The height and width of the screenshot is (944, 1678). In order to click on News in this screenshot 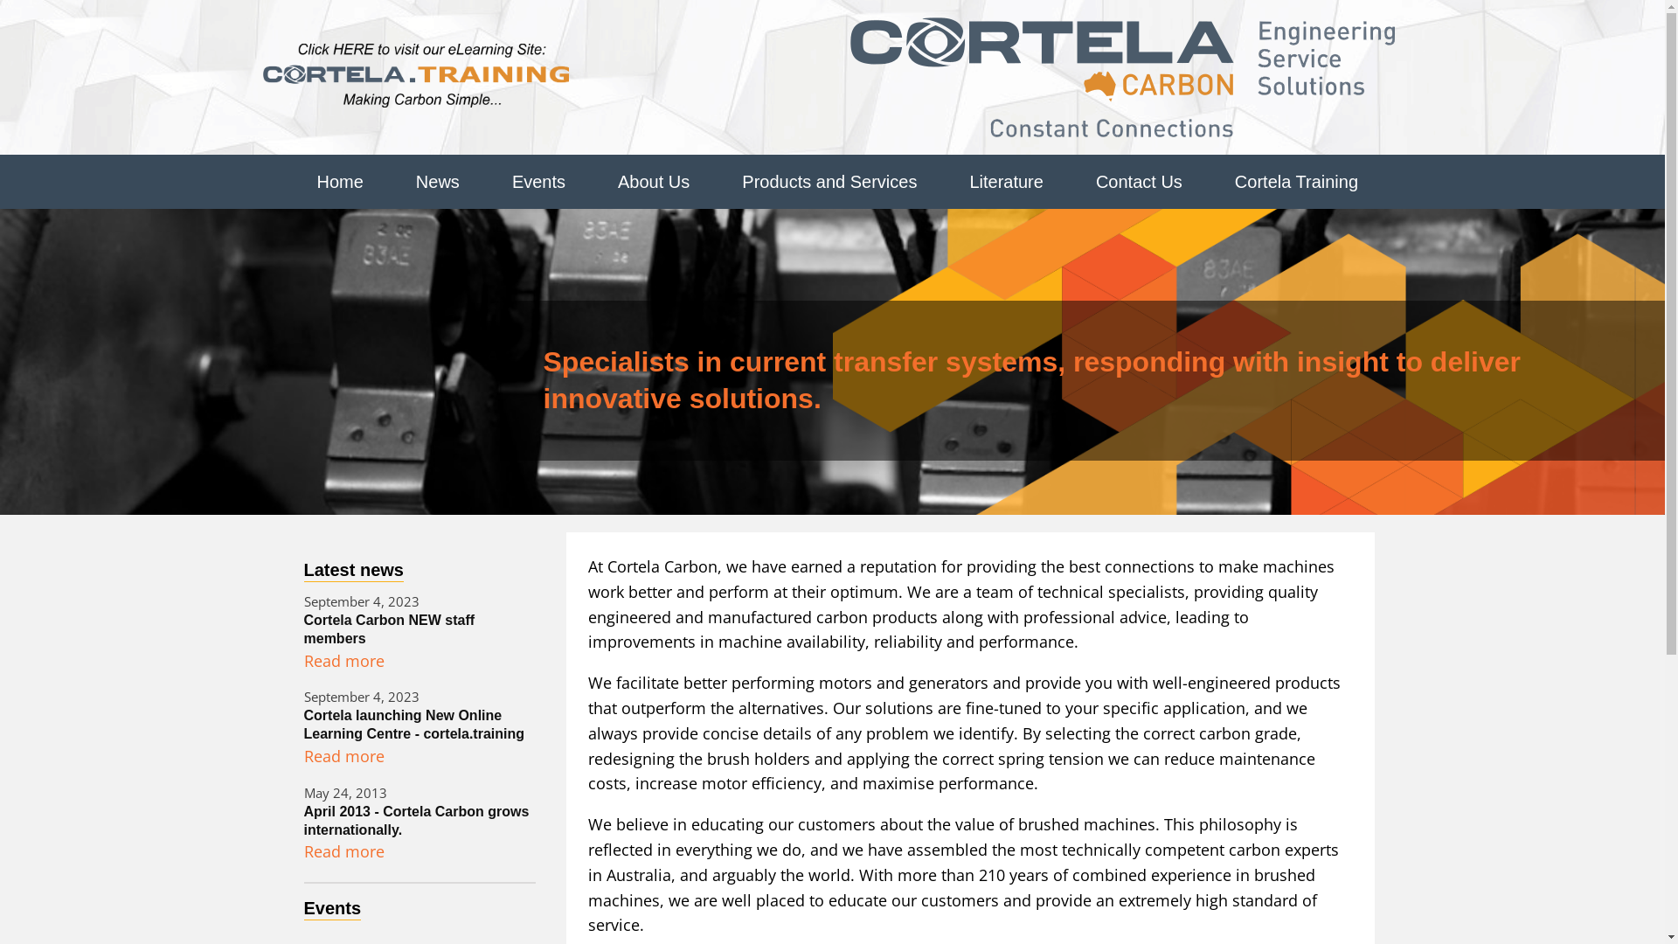, I will do `click(438, 182)`.